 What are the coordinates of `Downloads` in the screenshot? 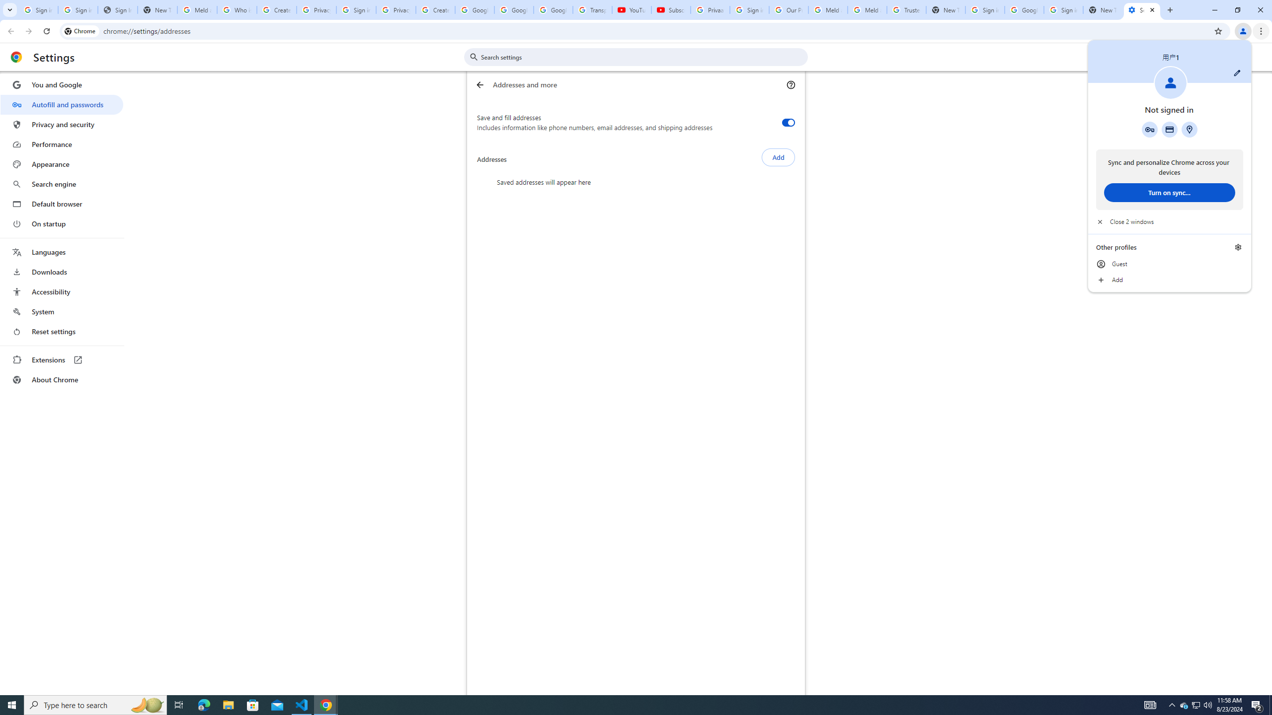 It's located at (62, 272).